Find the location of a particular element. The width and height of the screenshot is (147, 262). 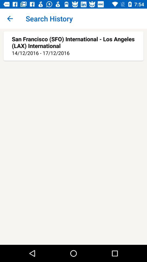

jump to san francisco sfo is located at coordinates (73, 42).